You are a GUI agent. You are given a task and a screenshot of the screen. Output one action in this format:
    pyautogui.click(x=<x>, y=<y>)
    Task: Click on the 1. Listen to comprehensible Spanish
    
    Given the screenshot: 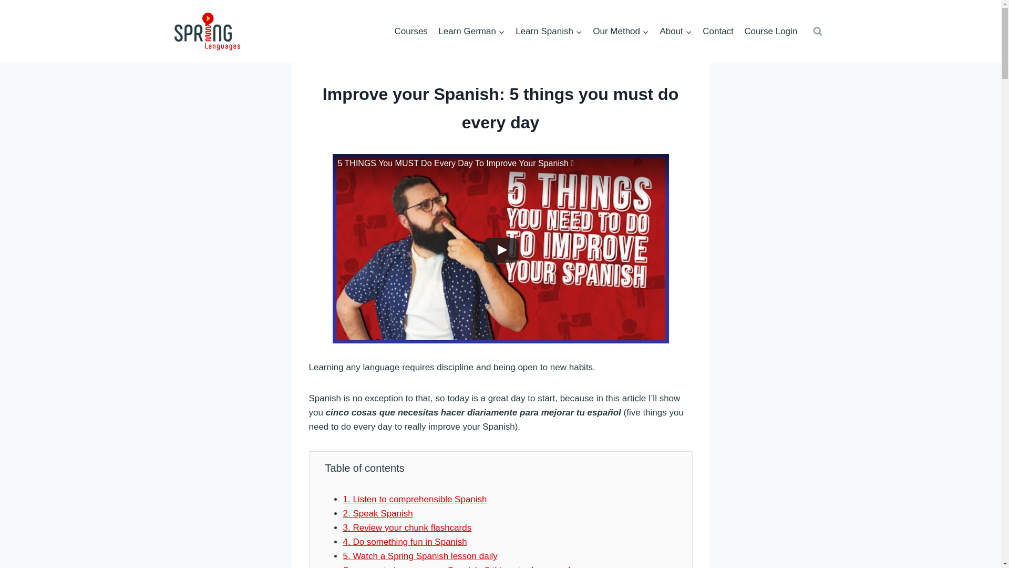 What is the action you would take?
    pyautogui.click(x=414, y=499)
    